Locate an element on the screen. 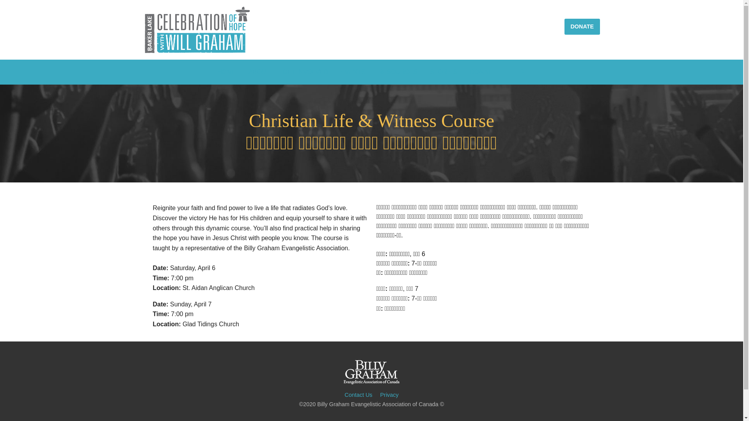 The height and width of the screenshot is (421, 749). ABOUT is located at coordinates (259, 72).